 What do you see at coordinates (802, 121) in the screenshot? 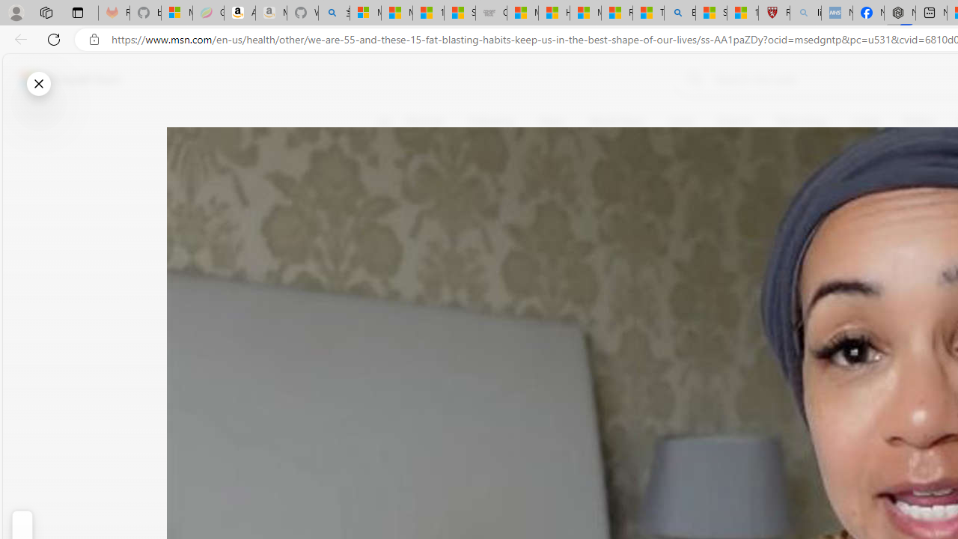
I see `Technology` at bounding box center [802, 121].